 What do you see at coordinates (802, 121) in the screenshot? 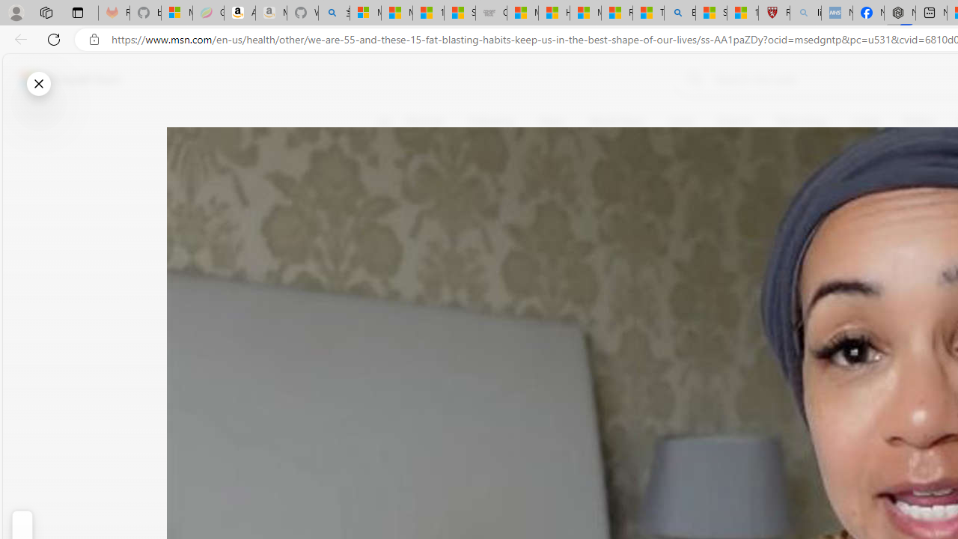
I see `Technology` at bounding box center [802, 121].